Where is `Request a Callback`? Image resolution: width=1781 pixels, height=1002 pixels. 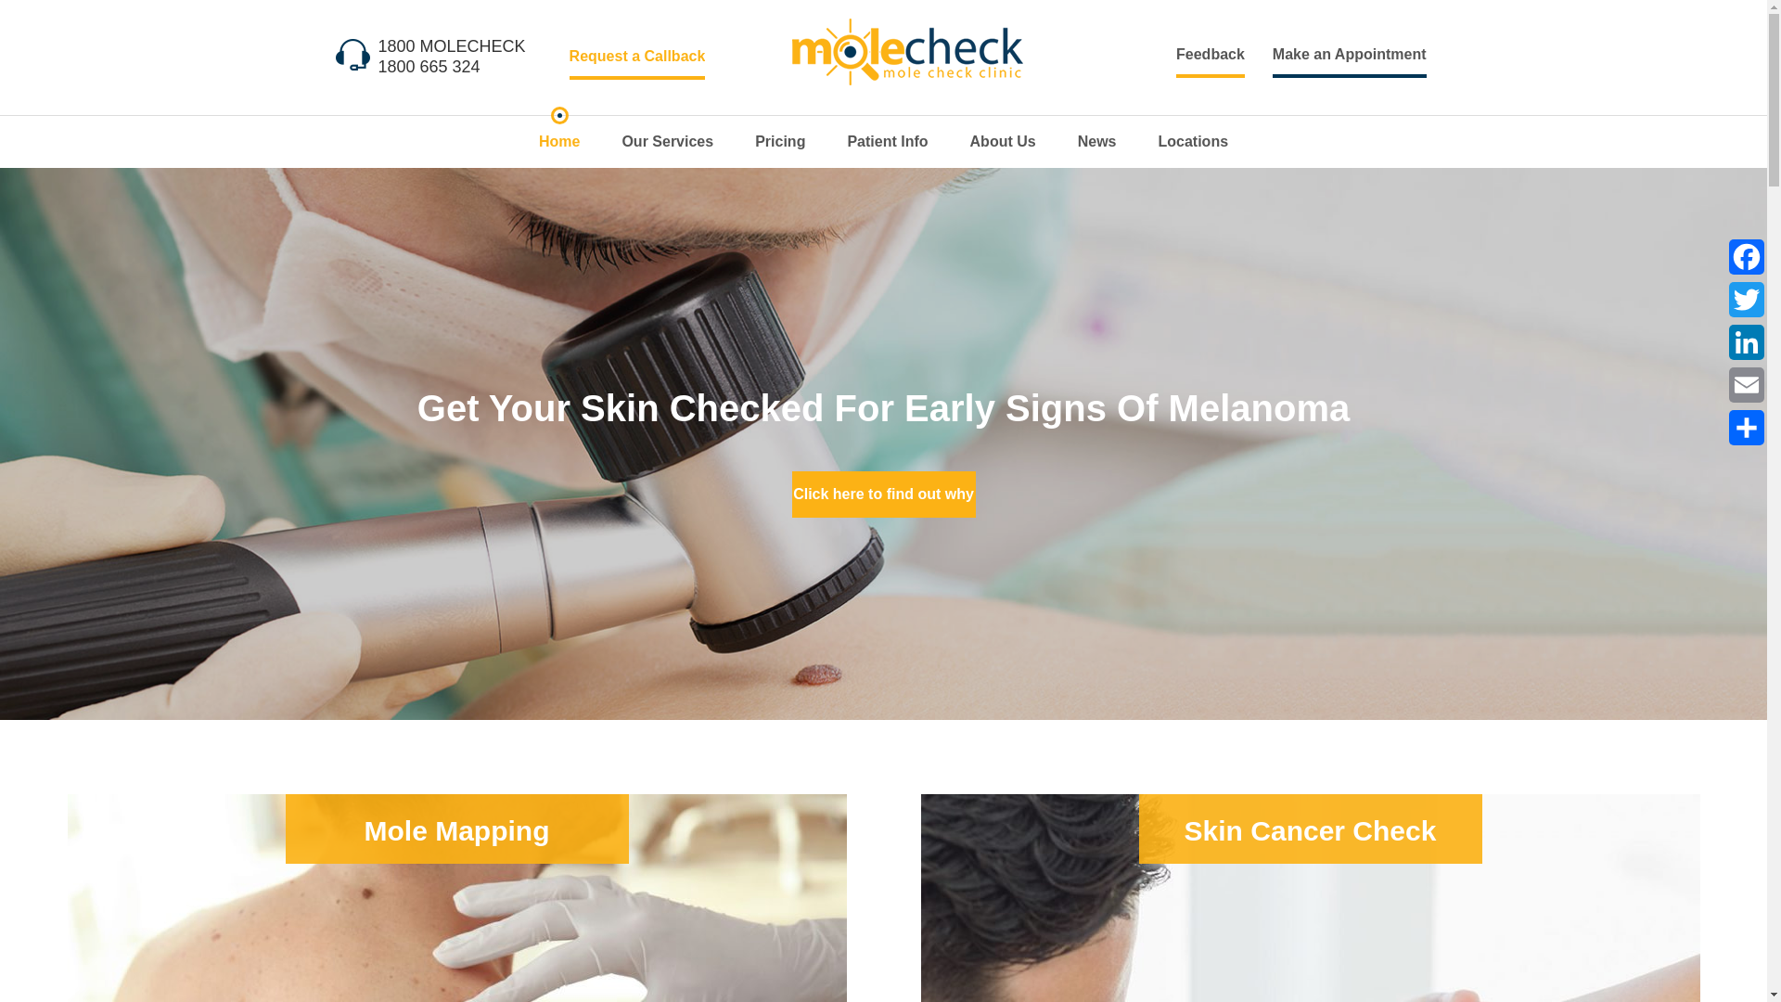 Request a Callback is located at coordinates (637, 56).